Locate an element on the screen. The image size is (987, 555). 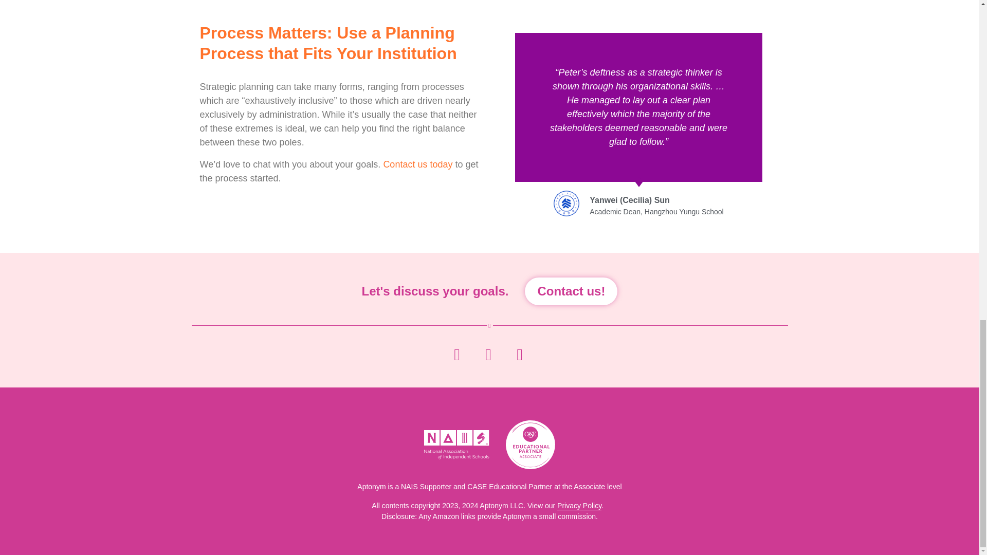
Contact us! is located at coordinates (571, 291).